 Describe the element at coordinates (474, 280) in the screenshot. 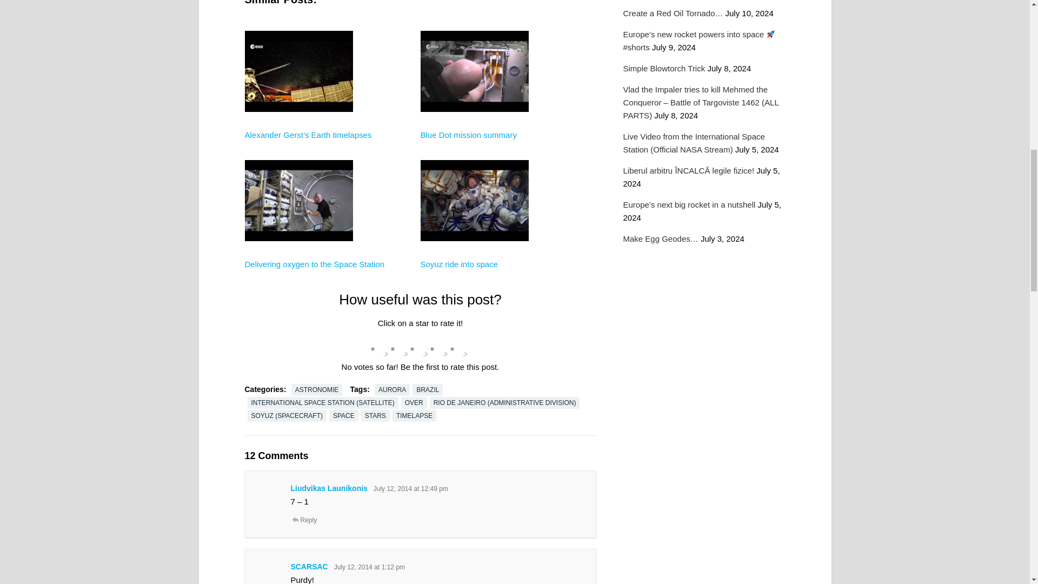

I see `Soyuz` at that location.